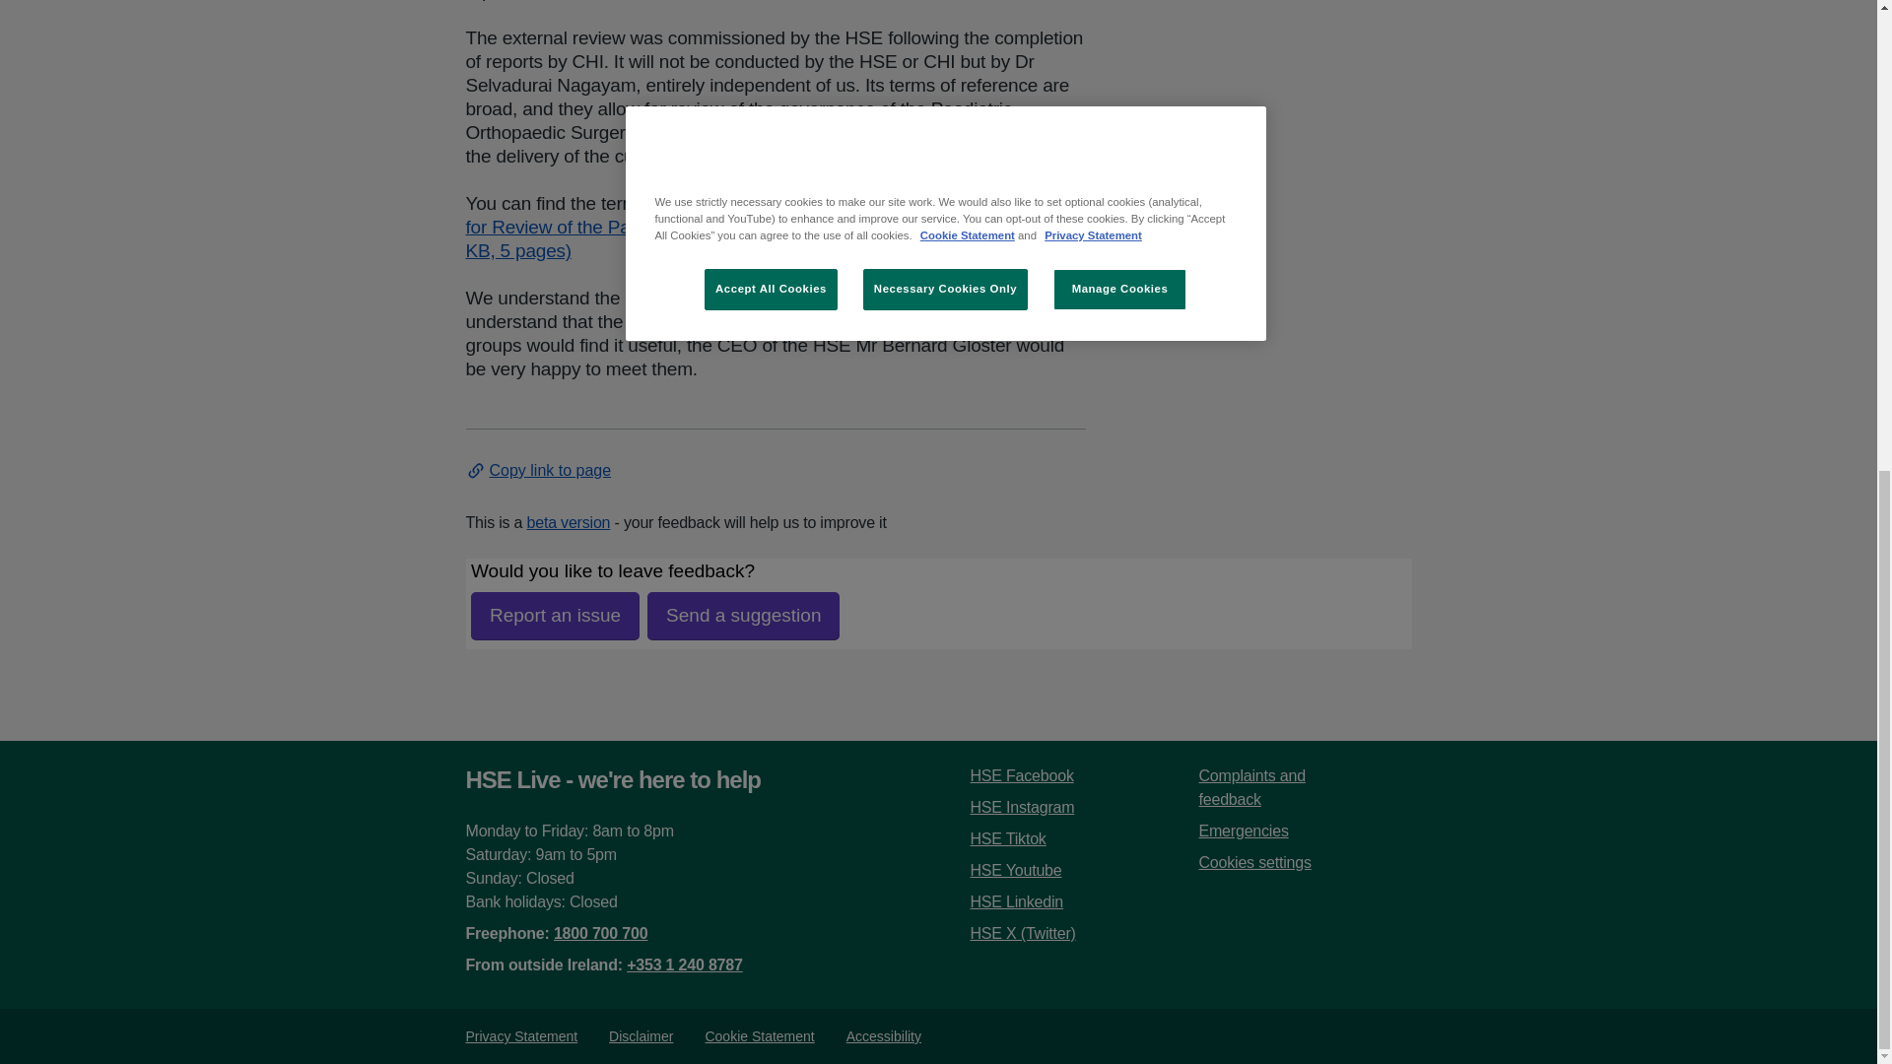 This screenshot has width=1892, height=1064. What do you see at coordinates (1016, 902) in the screenshot?
I see `HSE Linkedin` at bounding box center [1016, 902].